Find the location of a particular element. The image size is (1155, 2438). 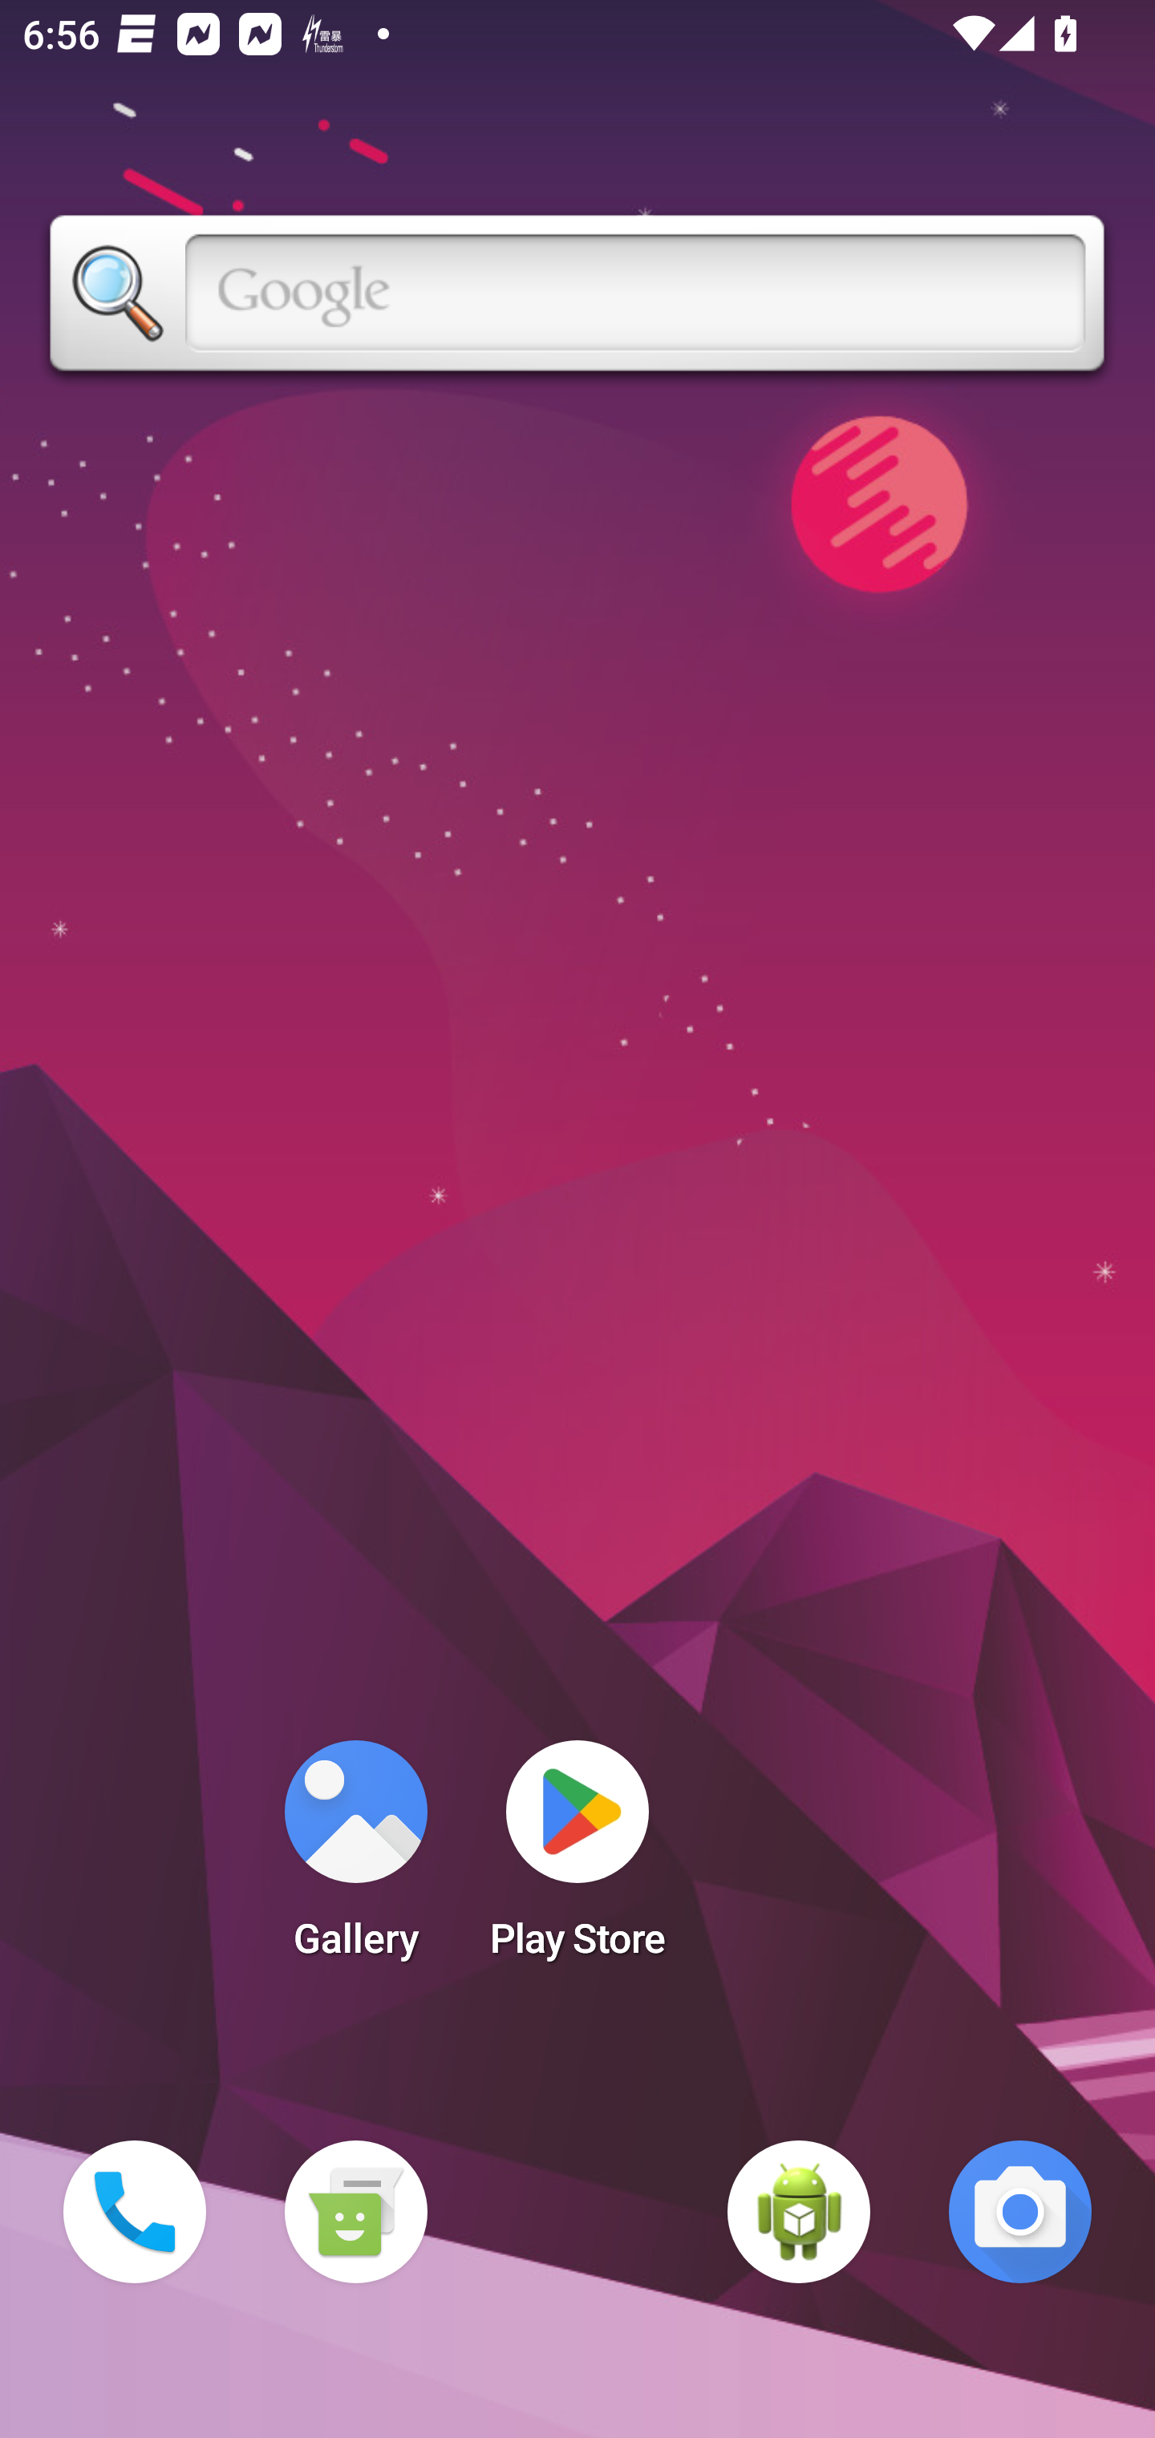

WebView Browser Tester is located at coordinates (799, 2212).